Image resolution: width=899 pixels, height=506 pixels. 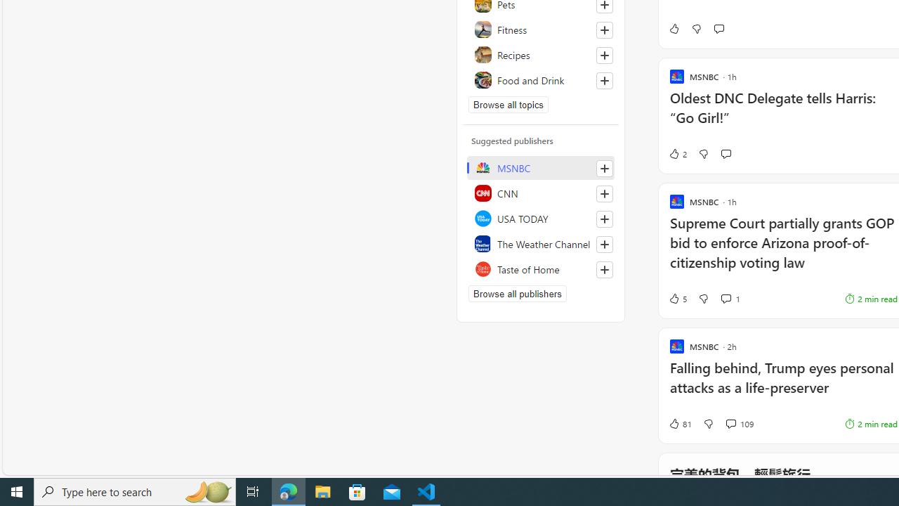 I want to click on The Weather Channel, so click(x=541, y=243).